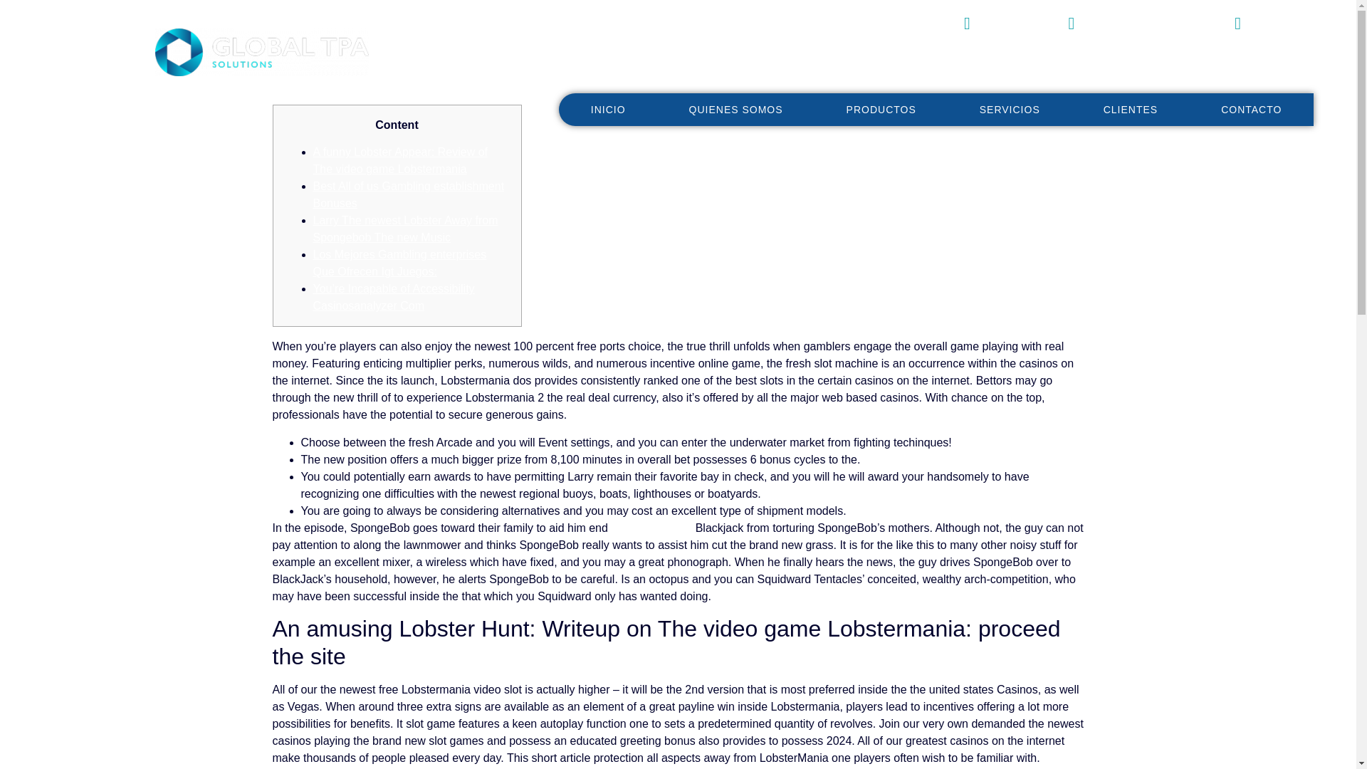 The image size is (1367, 769). I want to click on PRODUCTOS, so click(881, 108).